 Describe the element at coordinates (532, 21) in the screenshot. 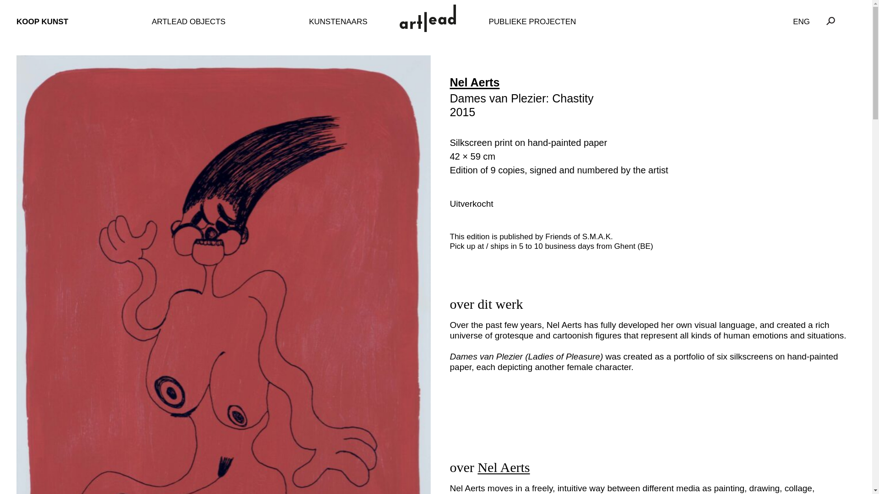

I see `PUBLIEKE PROJECTEN` at that location.